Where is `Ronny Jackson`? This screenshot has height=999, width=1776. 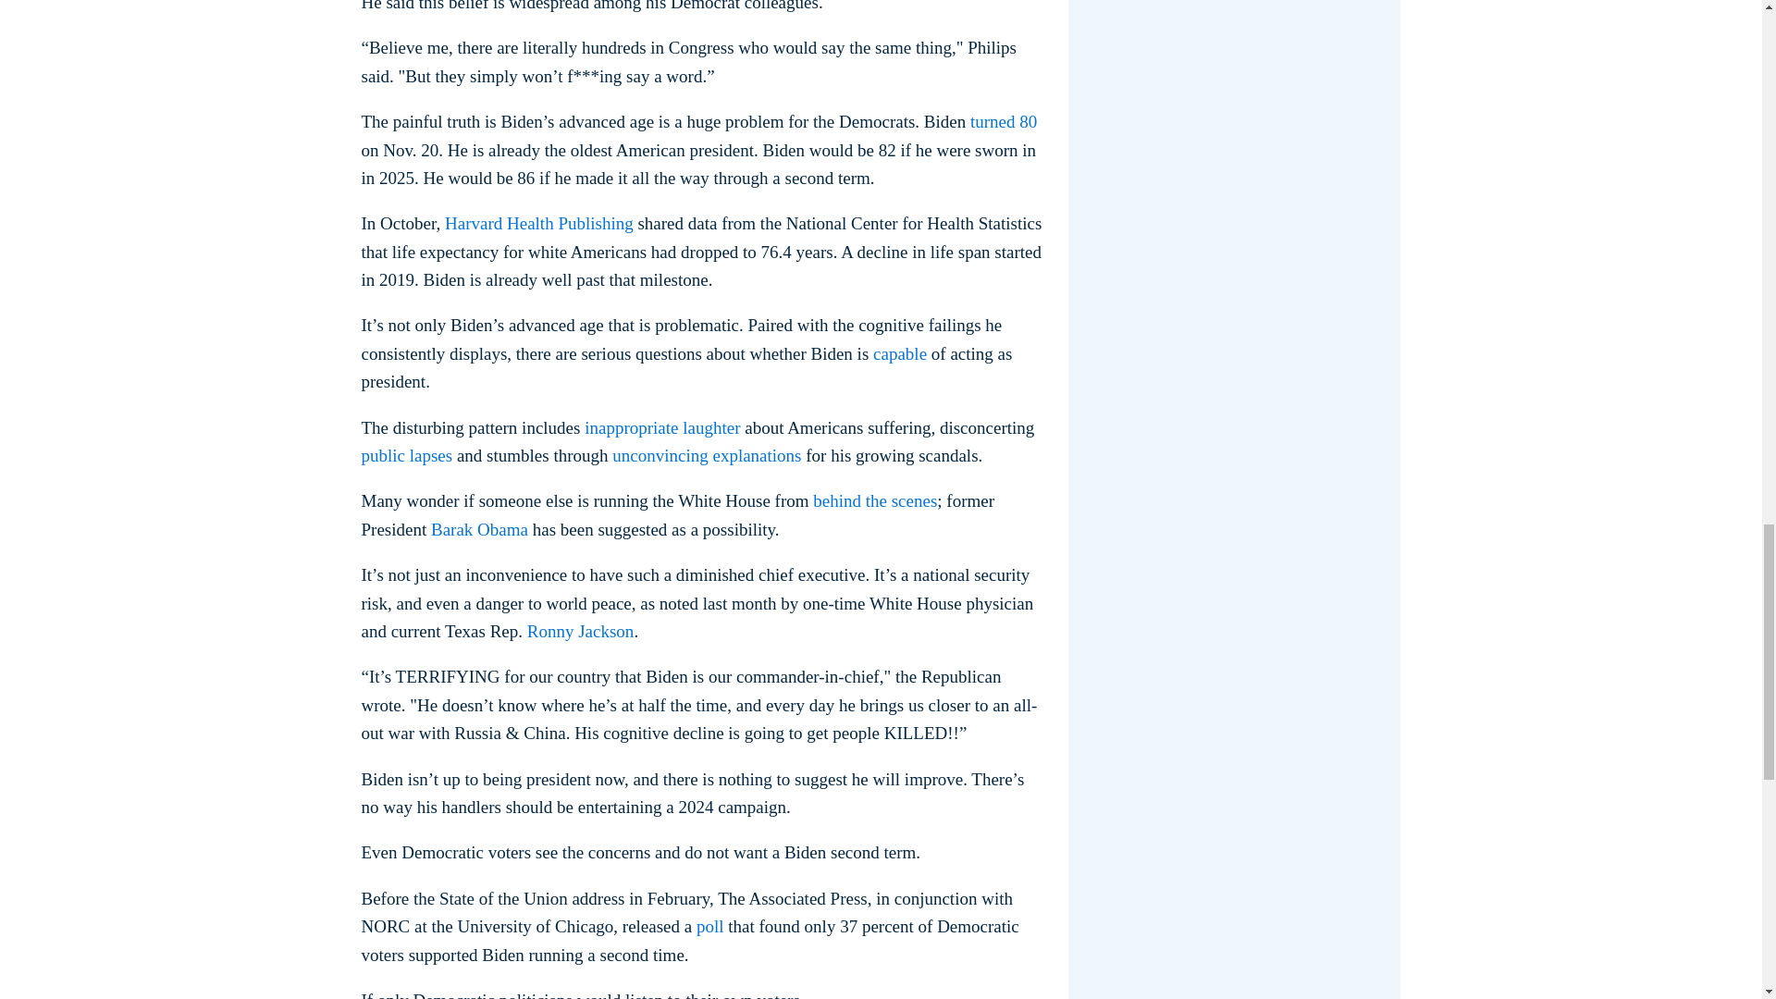 Ronny Jackson is located at coordinates (581, 631).